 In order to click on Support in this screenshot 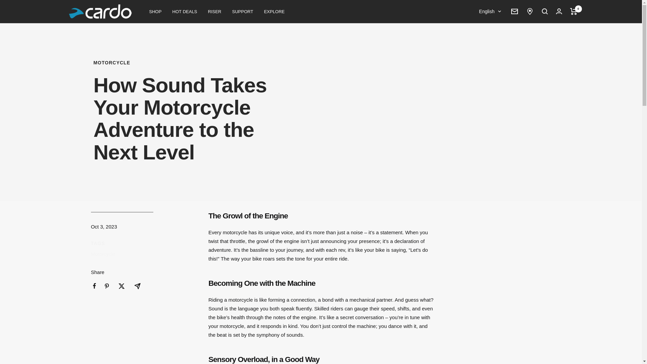, I will do `click(243, 11)`.